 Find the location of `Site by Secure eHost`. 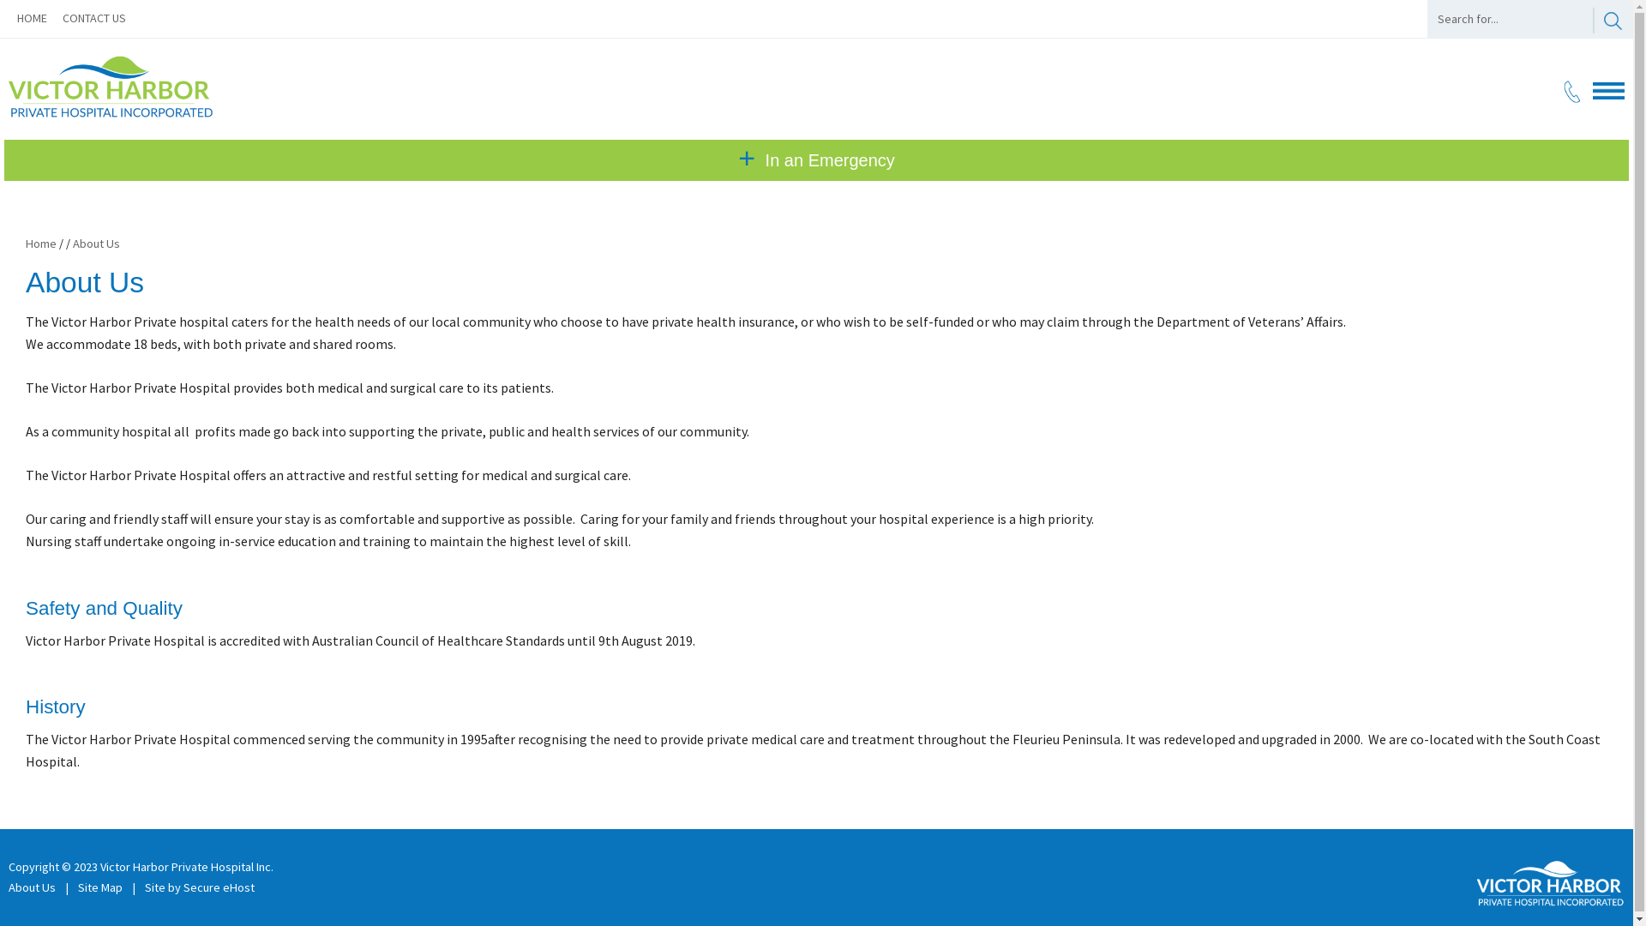

Site by Secure eHost is located at coordinates (200, 887).